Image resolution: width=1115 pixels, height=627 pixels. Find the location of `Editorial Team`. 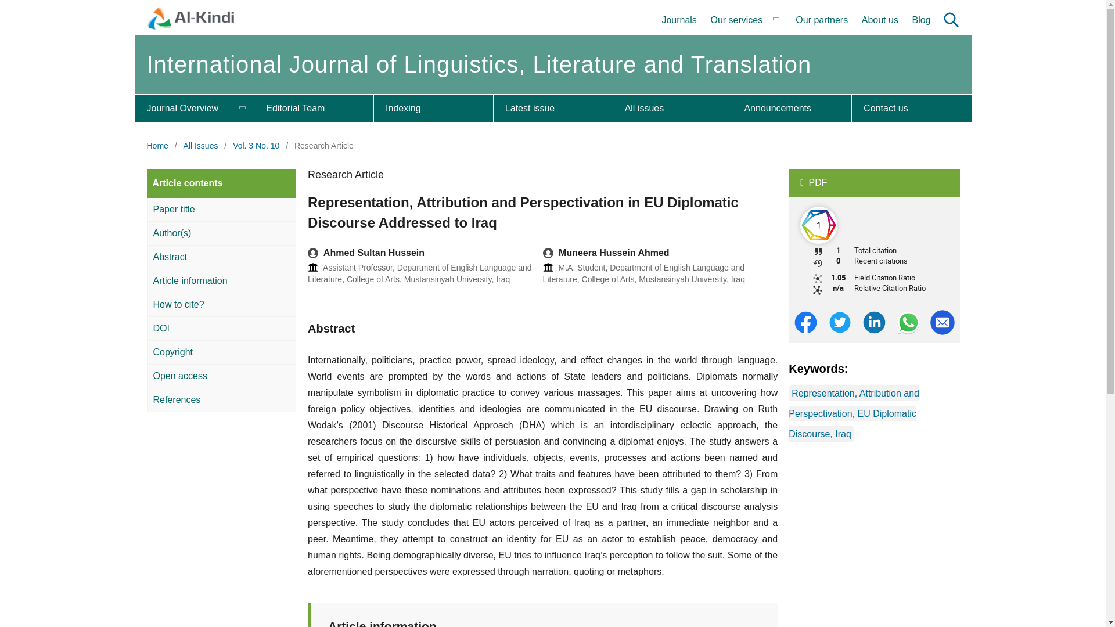

Editorial Team is located at coordinates (314, 108).